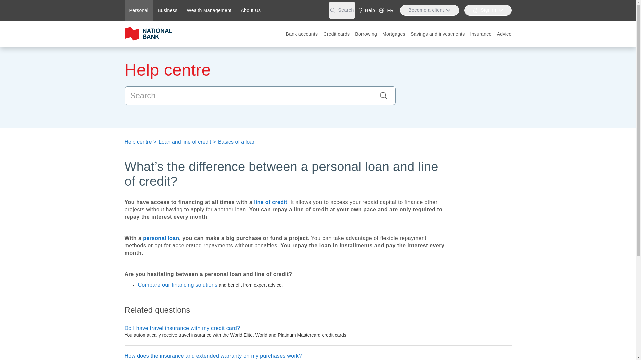  I want to click on Wealth Management, so click(209, 10).